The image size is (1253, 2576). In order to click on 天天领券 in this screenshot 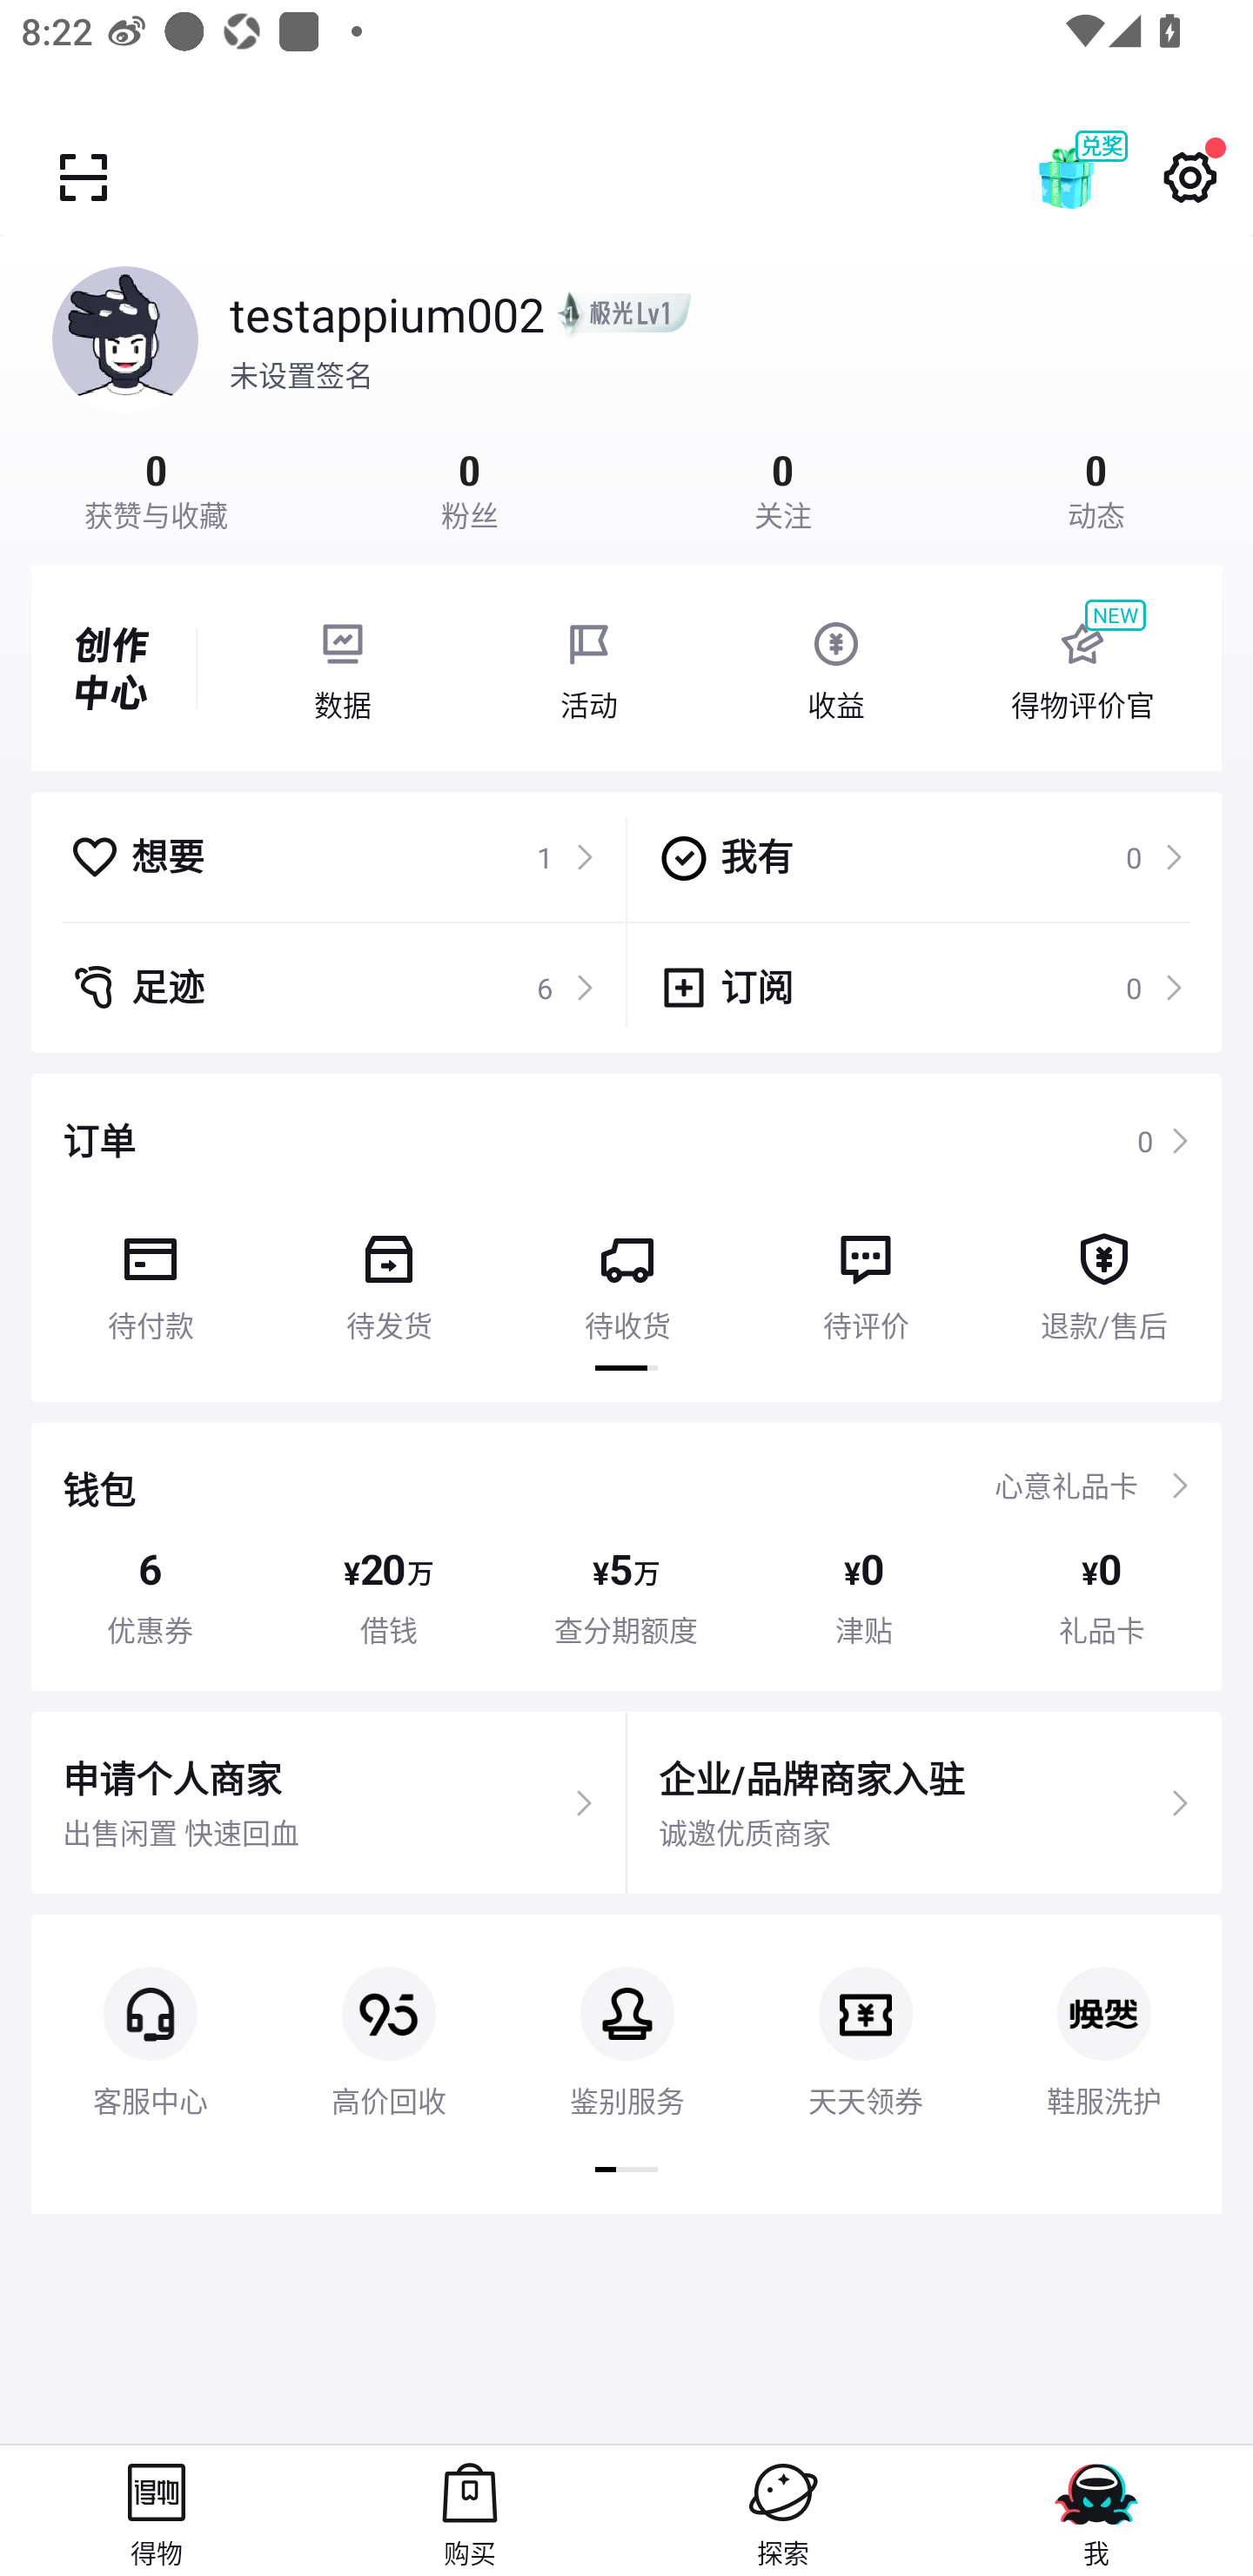, I will do `click(865, 2017)`.